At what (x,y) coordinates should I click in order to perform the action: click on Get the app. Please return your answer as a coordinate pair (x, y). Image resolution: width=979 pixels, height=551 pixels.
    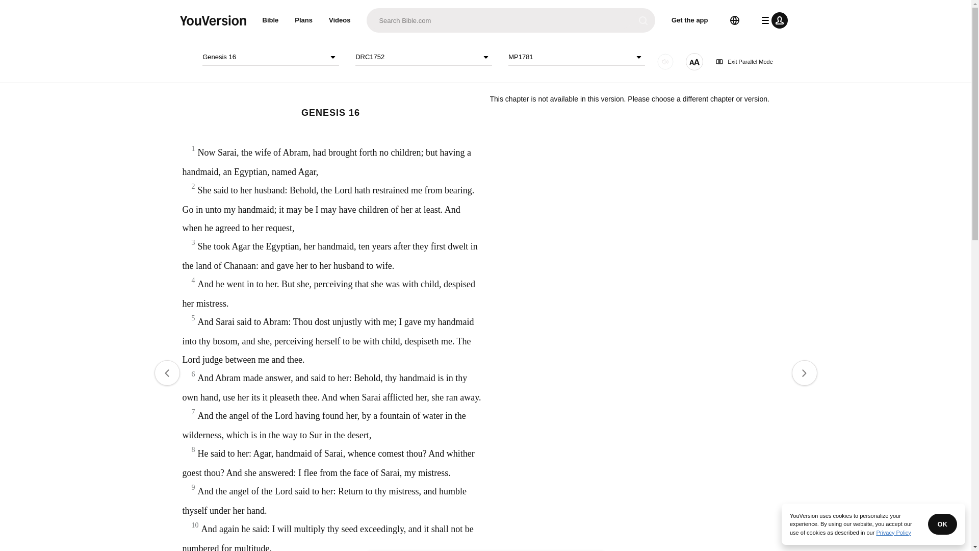
    Looking at the image, I should click on (690, 20).